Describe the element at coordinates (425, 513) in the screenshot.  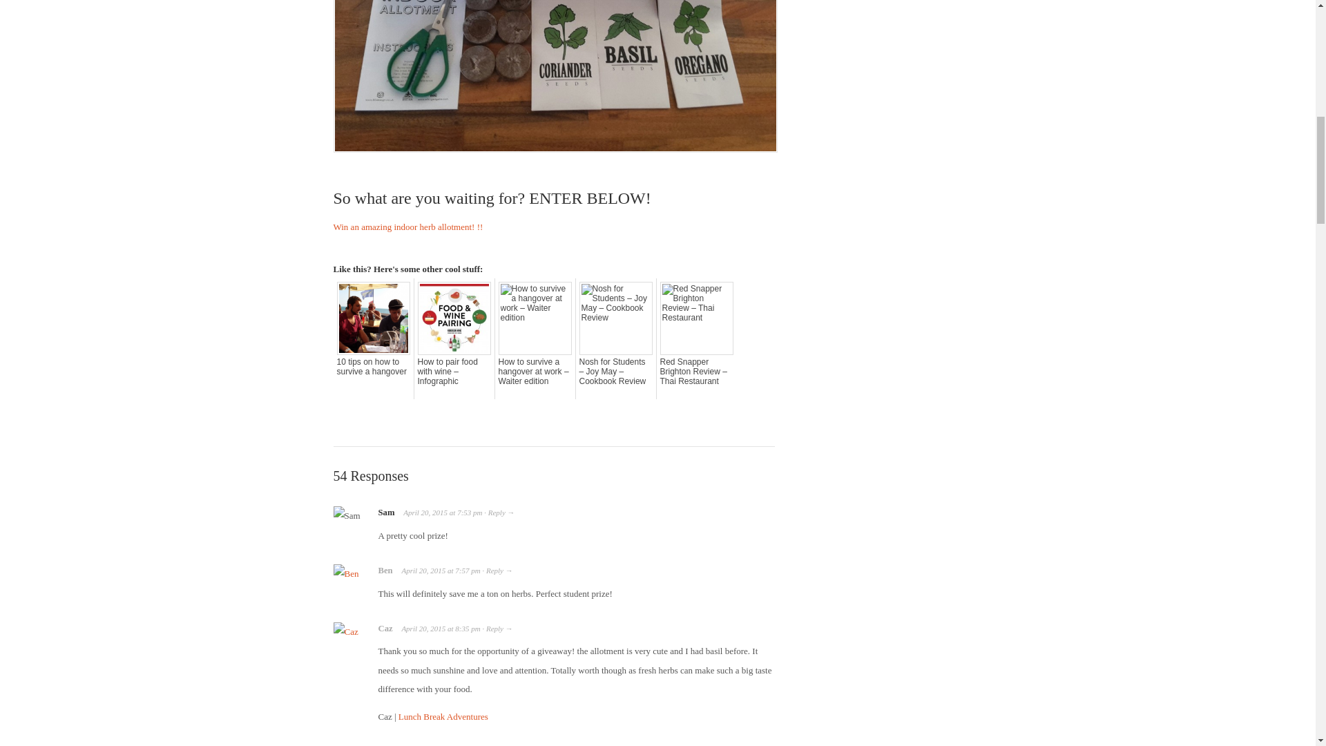
I see `Monday, April 20th, 2015, 7:53 pm` at that location.